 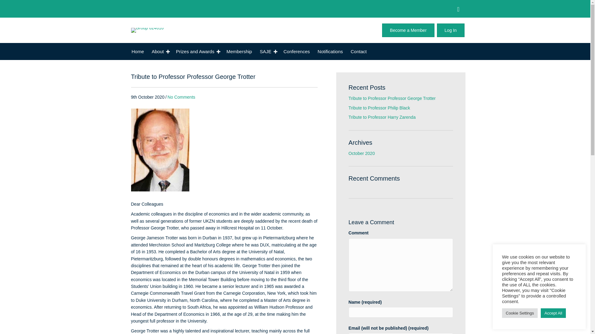 I want to click on Conferences, so click(x=296, y=51).